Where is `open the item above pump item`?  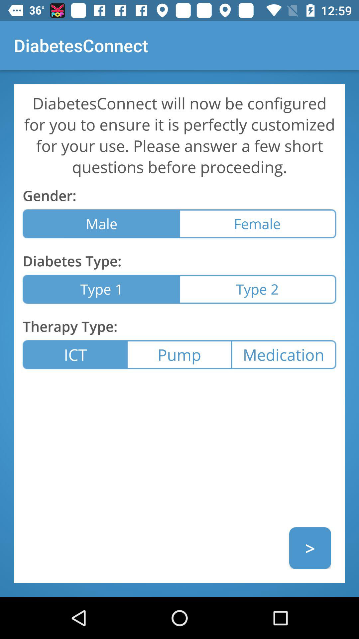 open the item above pump item is located at coordinates (258, 289).